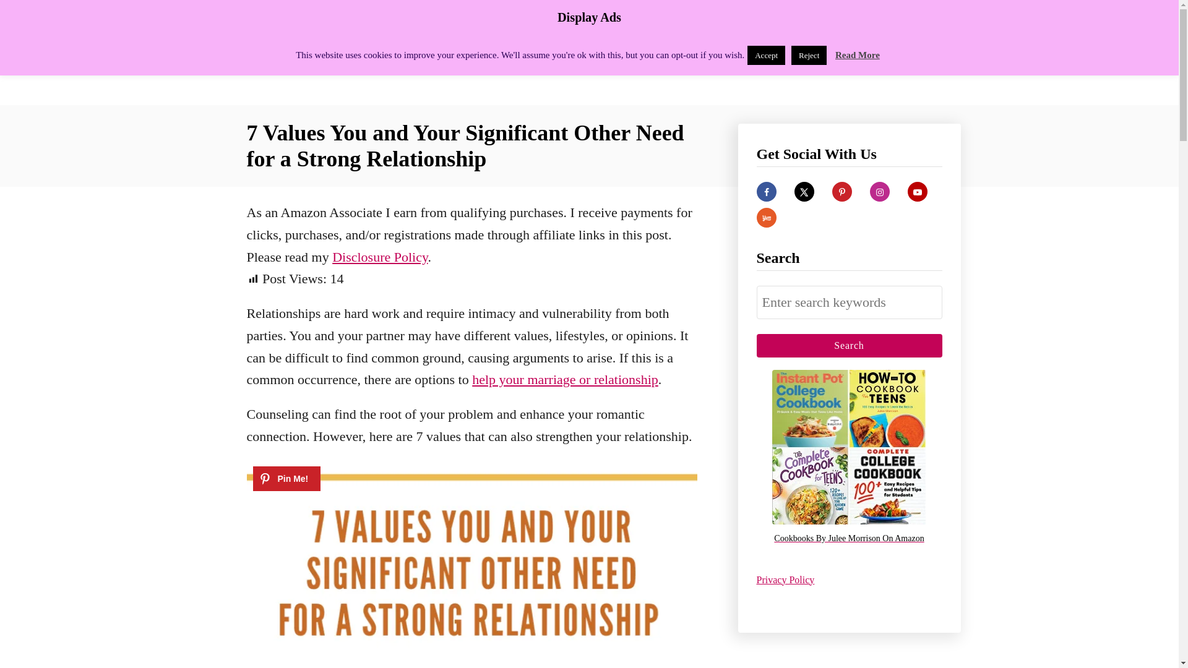  I want to click on Follow on Instagram, so click(880, 192).